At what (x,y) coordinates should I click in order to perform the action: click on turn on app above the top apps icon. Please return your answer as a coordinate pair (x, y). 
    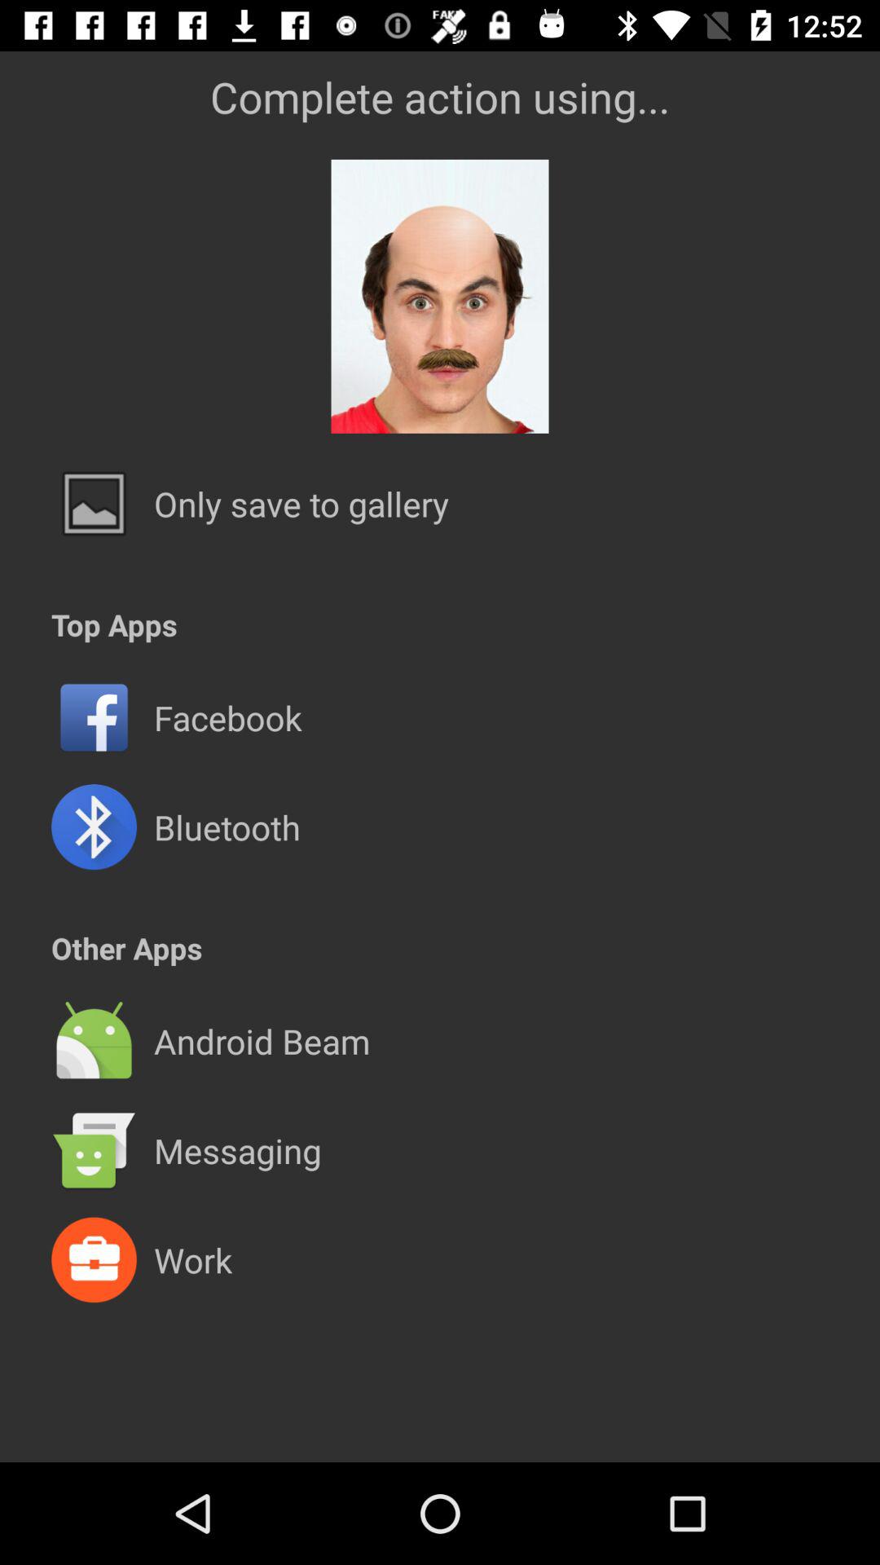
    Looking at the image, I should click on (301, 504).